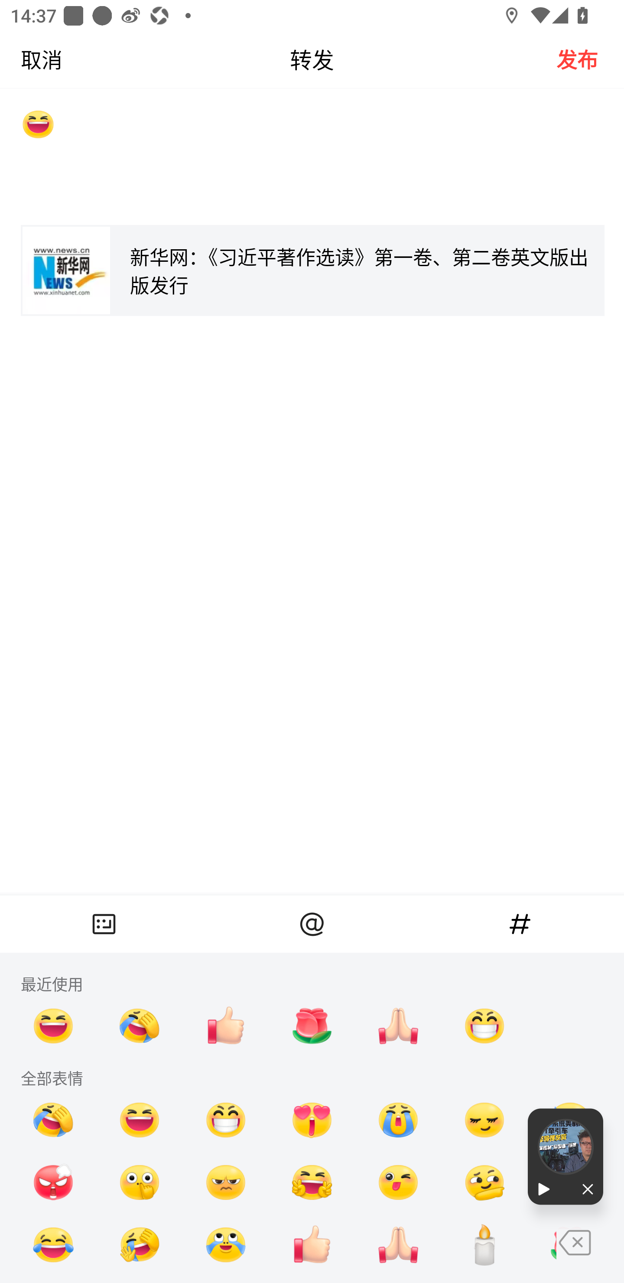  Describe the element at coordinates (54, 1120) in the screenshot. I see `[捂脸]` at that location.